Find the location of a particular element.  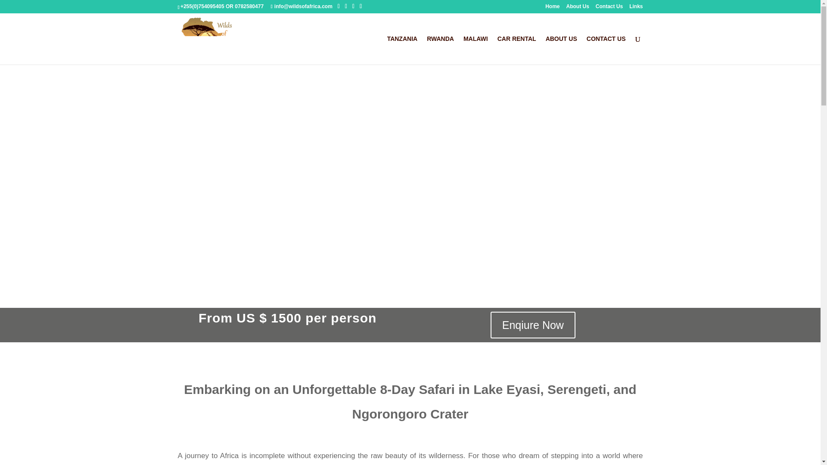

CONTACT US is located at coordinates (606, 50).